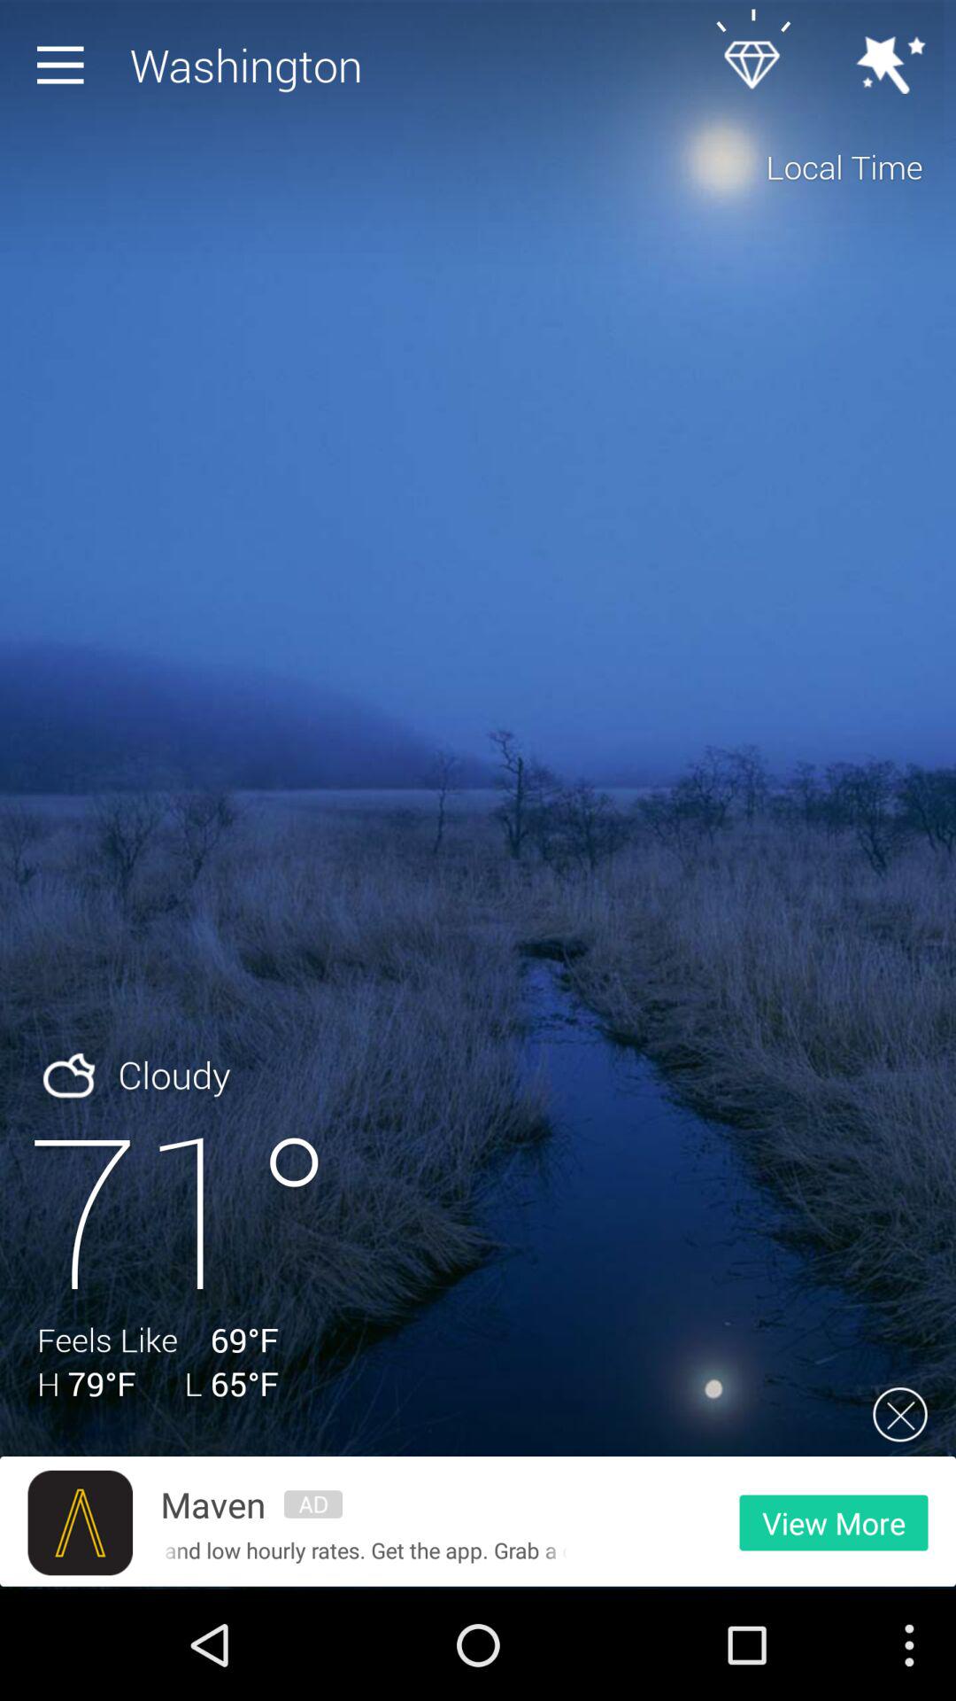  I want to click on click on the below close option, so click(900, 1414).